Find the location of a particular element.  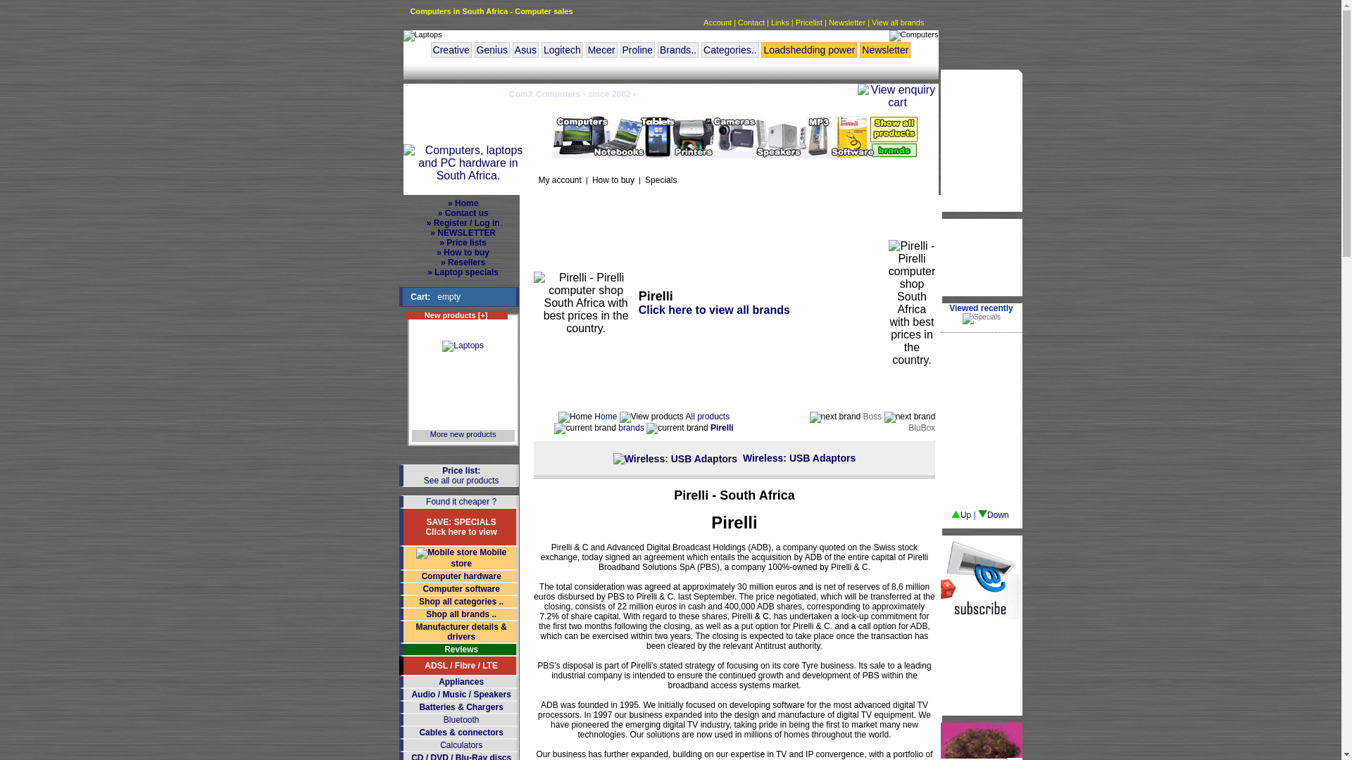

Loadshedding power is located at coordinates (808, 50).